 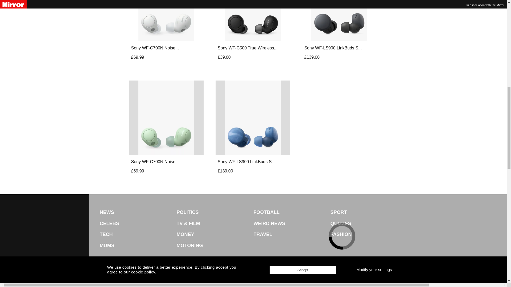 What do you see at coordinates (369, 212) in the screenshot?
I see `SPORT` at bounding box center [369, 212].